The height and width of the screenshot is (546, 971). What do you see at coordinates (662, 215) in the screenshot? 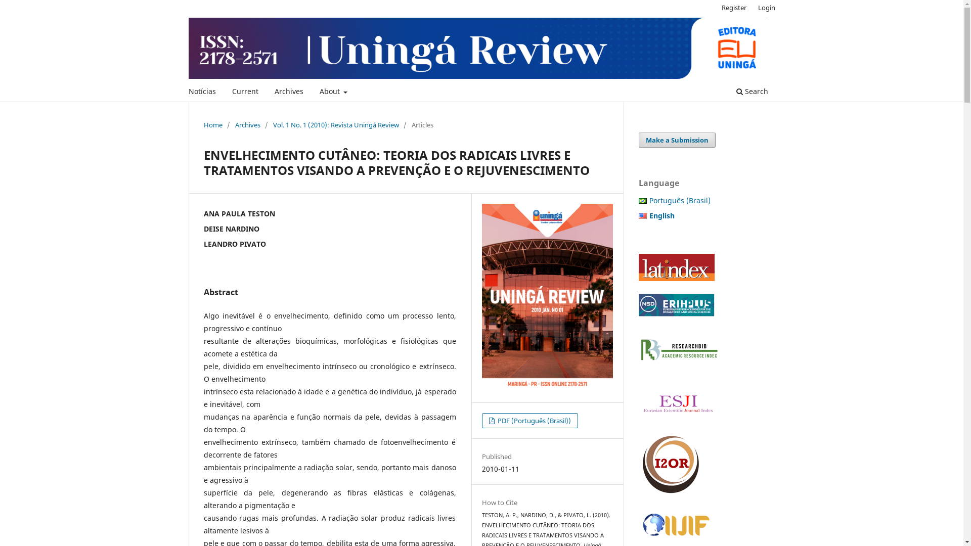
I see `  English` at bounding box center [662, 215].